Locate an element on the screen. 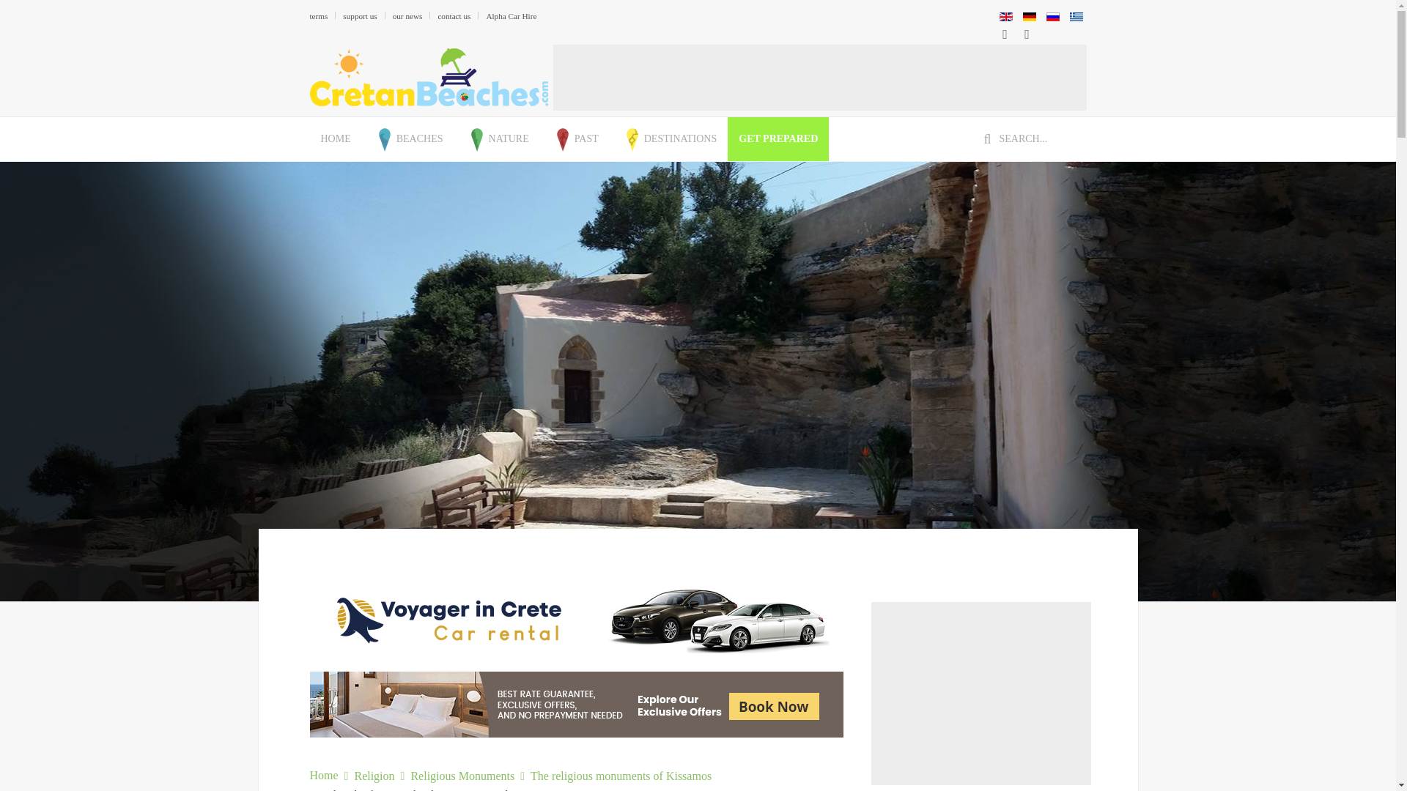 This screenshot has width=1407, height=791. HOME is located at coordinates (336, 139).